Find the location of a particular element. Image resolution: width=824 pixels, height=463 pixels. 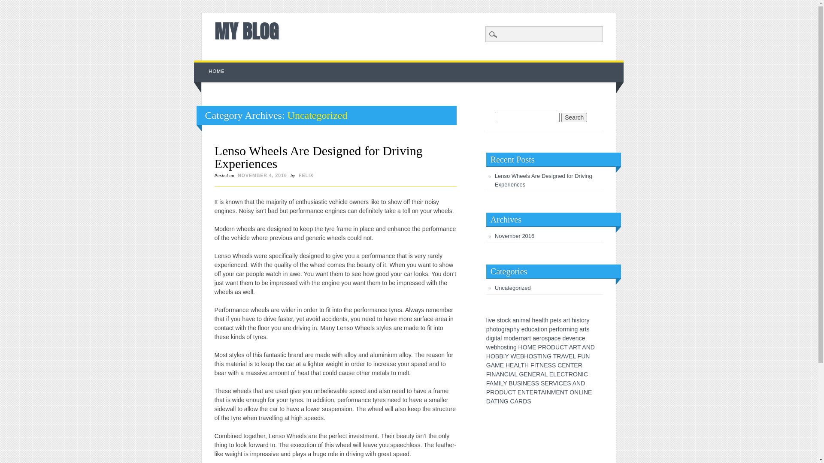

e is located at coordinates (517, 338).